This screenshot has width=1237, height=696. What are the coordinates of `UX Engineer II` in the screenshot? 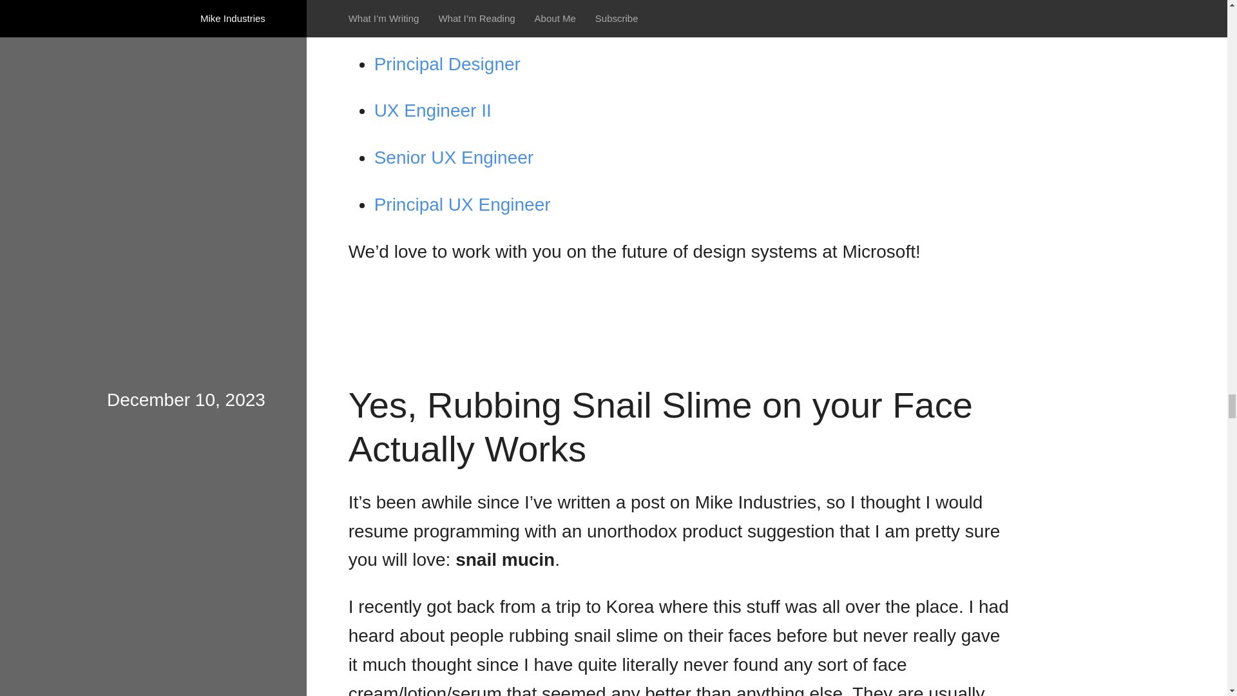 It's located at (433, 110).